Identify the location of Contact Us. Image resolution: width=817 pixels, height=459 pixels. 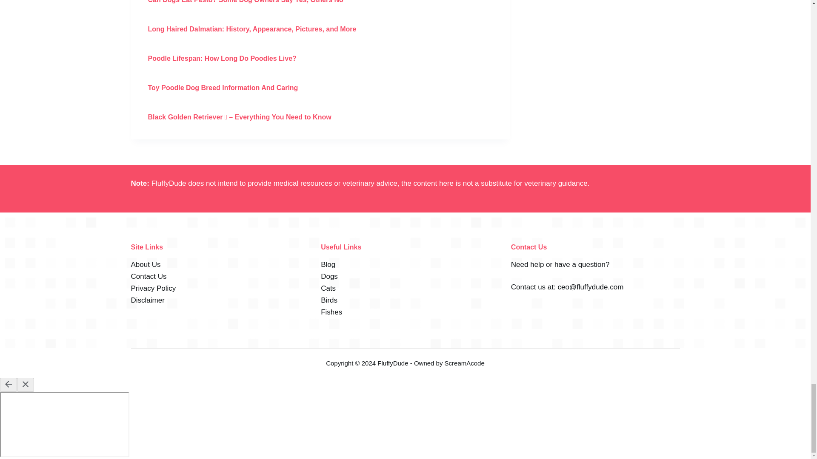
(149, 276).